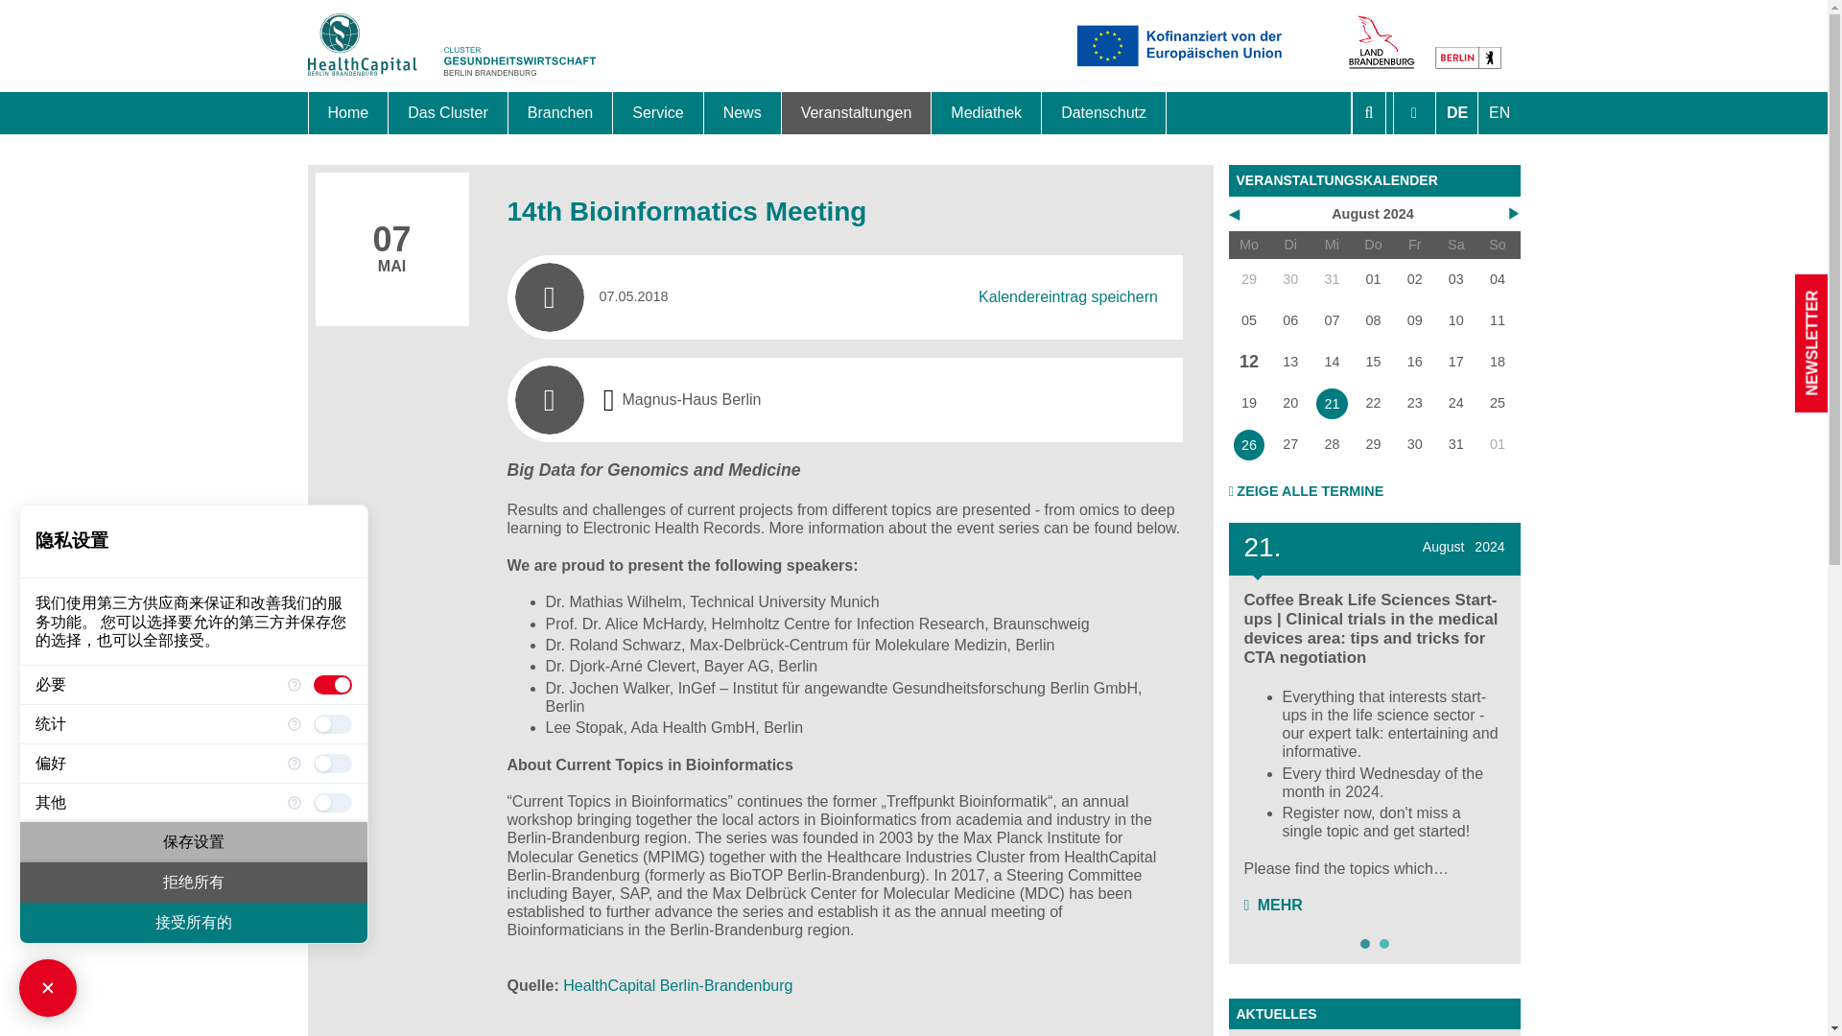  Describe the element at coordinates (448, 113) in the screenshot. I see `Das Cluster` at that location.